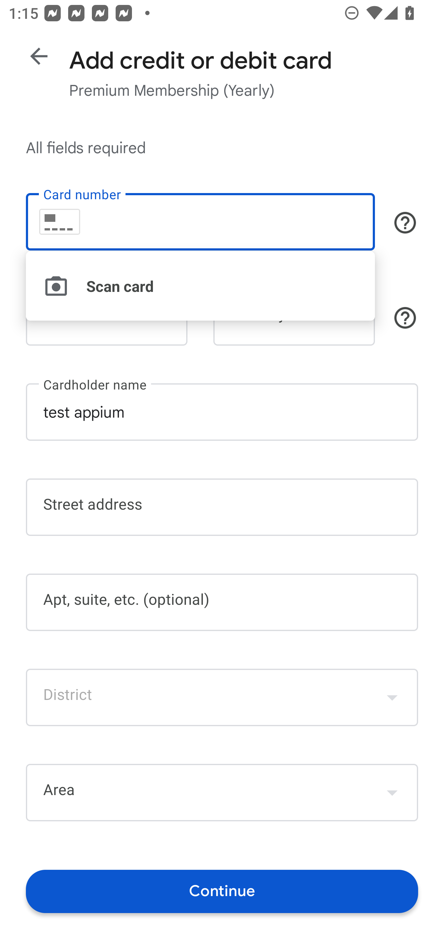  Describe the element at coordinates (222, 602) in the screenshot. I see `Apt, suite, etc. (optional)` at that location.